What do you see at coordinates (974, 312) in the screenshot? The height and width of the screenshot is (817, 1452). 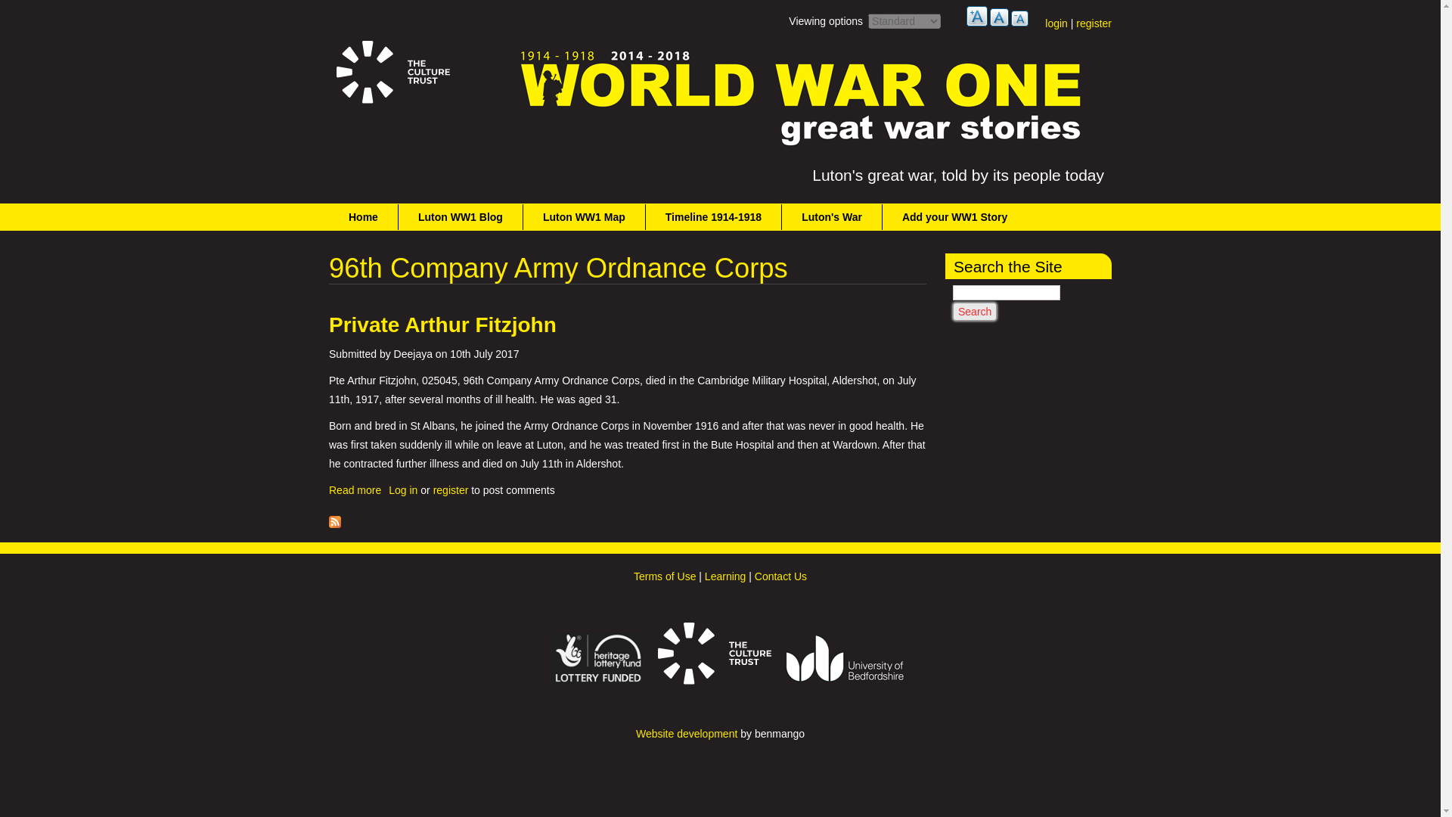 I see `Search` at bounding box center [974, 312].